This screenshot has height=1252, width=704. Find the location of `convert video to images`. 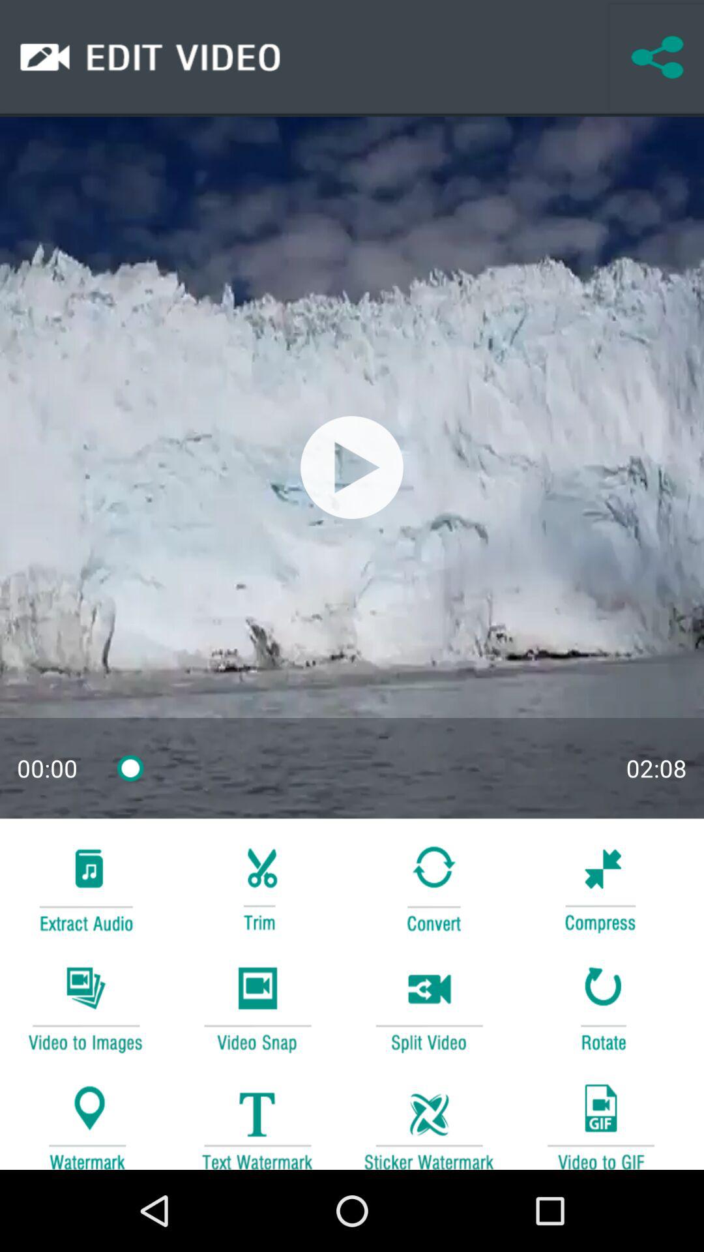

convert video to images is located at coordinates (85, 1007).